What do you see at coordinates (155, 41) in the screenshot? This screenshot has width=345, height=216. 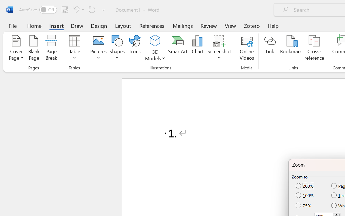 I see `3D Models` at bounding box center [155, 41].